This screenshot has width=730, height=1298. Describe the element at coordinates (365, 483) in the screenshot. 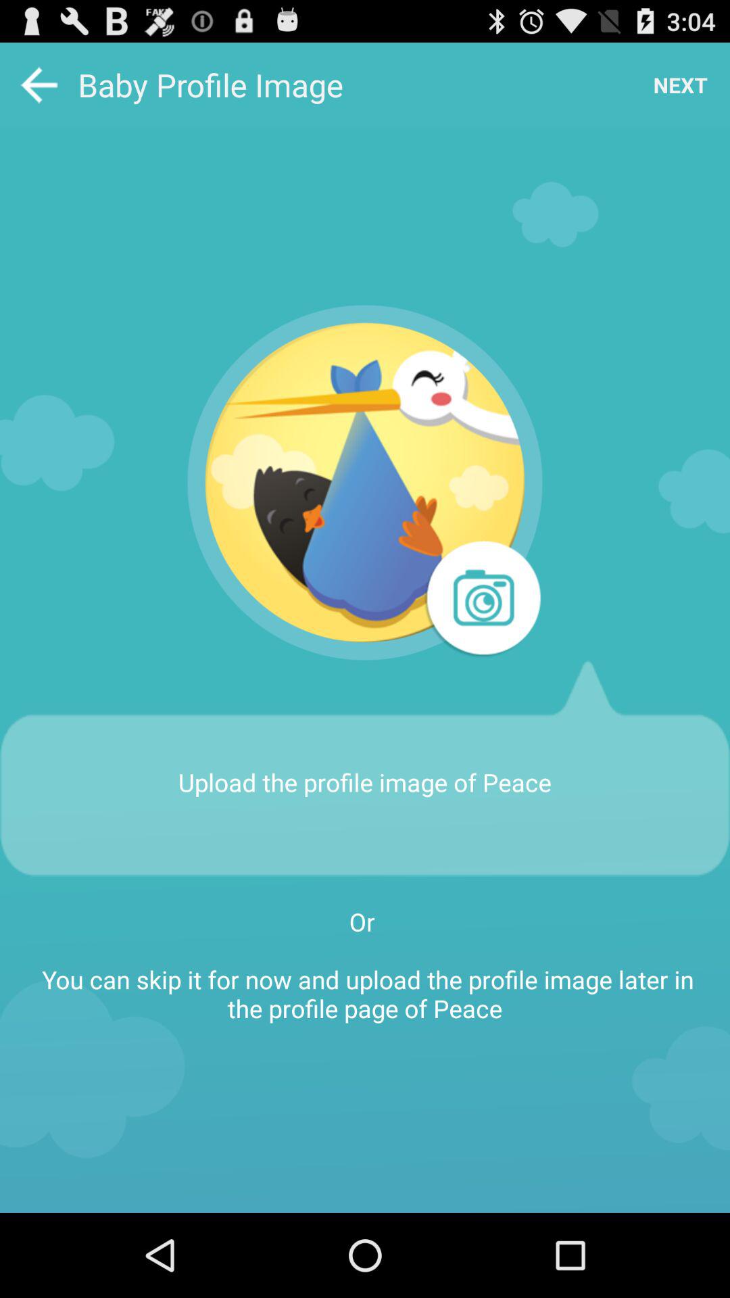

I see `click the app above the upload the profile item` at that location.